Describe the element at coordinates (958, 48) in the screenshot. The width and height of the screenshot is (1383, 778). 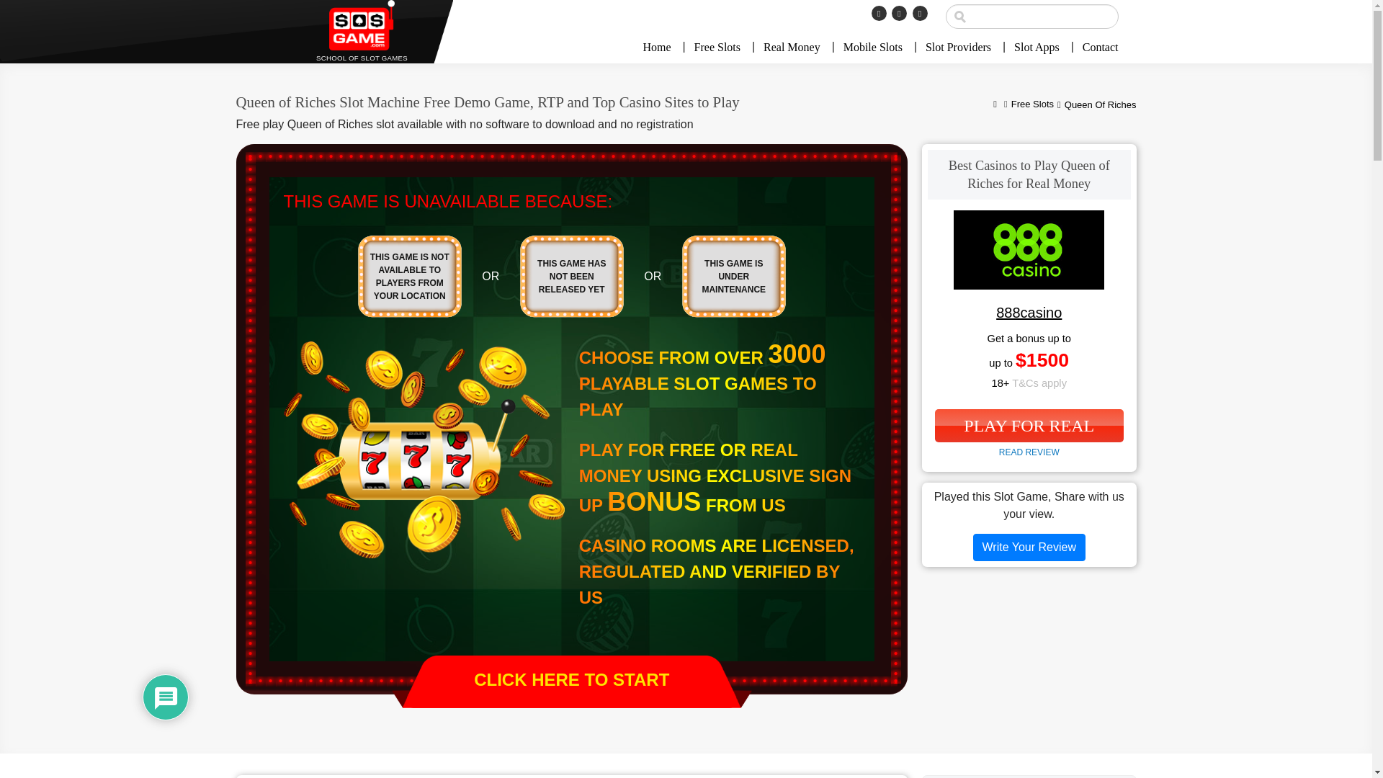
I see `Slot Providers` at that location.